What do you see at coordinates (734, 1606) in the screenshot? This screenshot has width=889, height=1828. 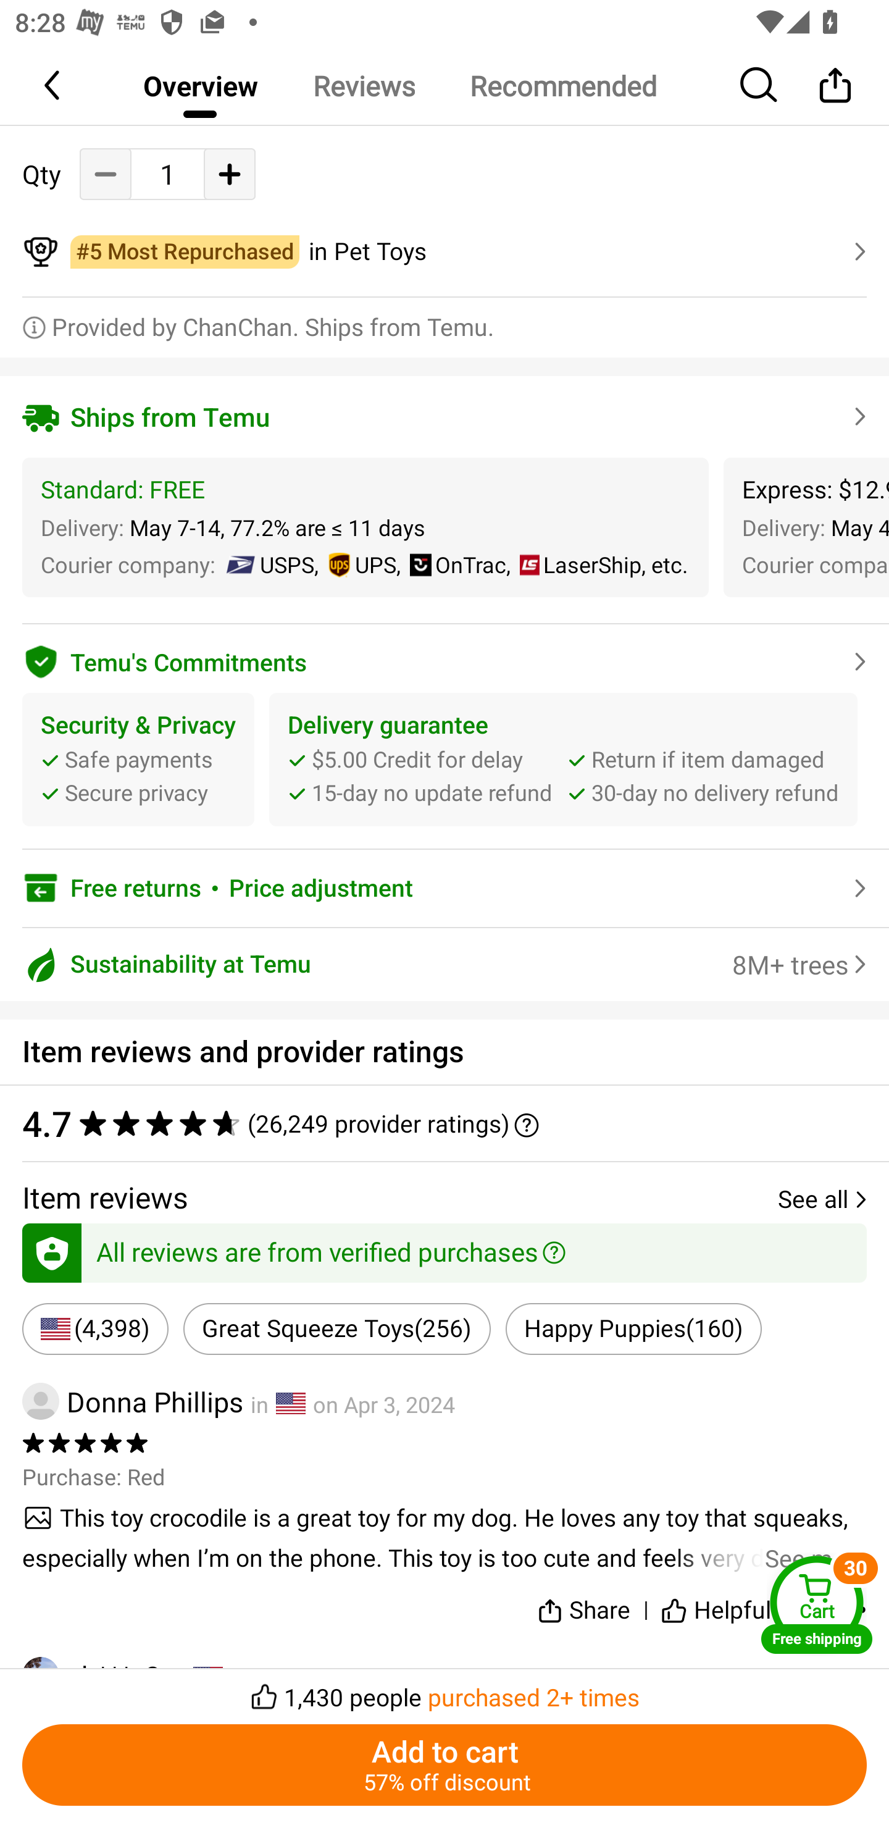 I see `  Helpful (1)` at bounding box center [734, 1606].